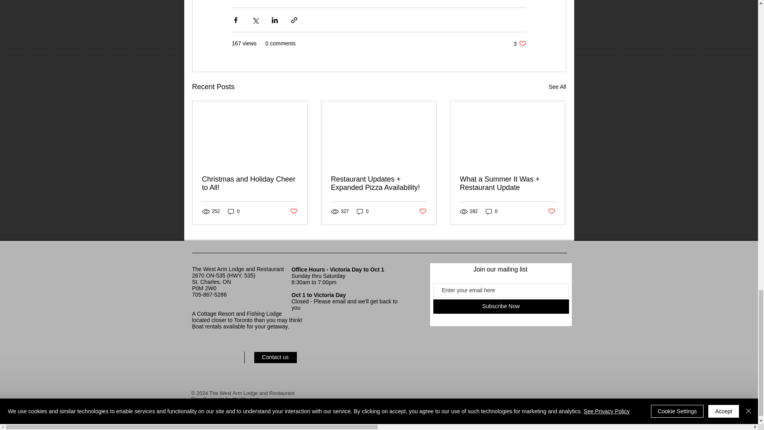  Describe the element at coordinates (557, 87) in the screenshot. I see `0` at that location.